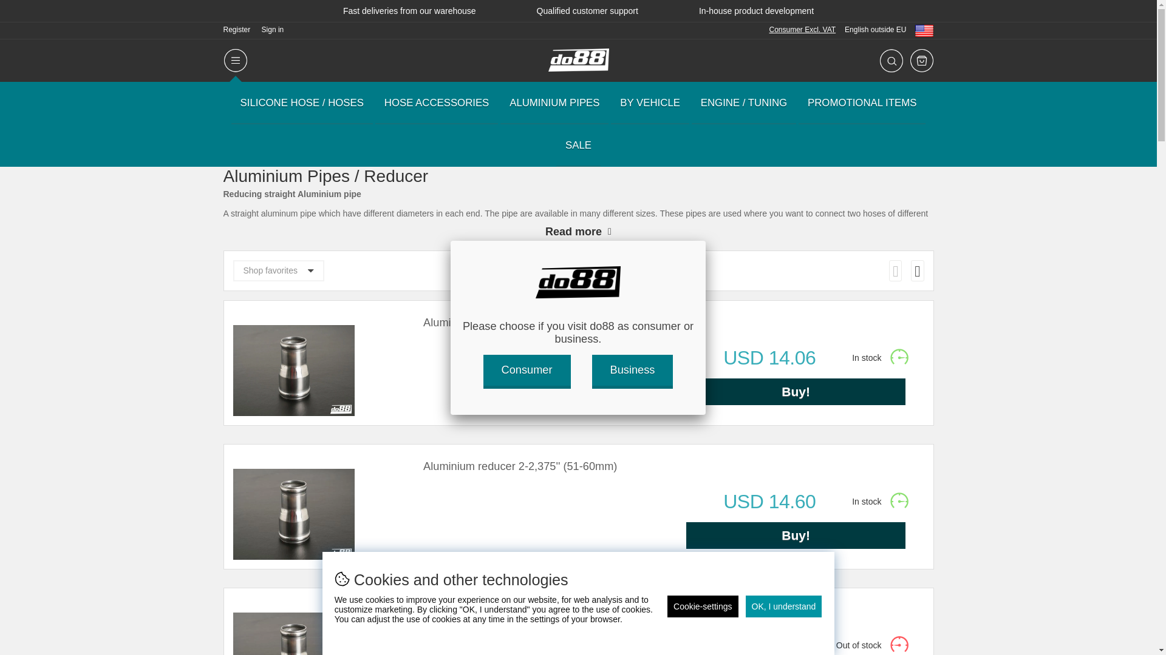 The height and width of the screenshot is (655, 1166). Describe the element at coordinates (273, 29) in the screenshot. I see `Sign in` at that location.